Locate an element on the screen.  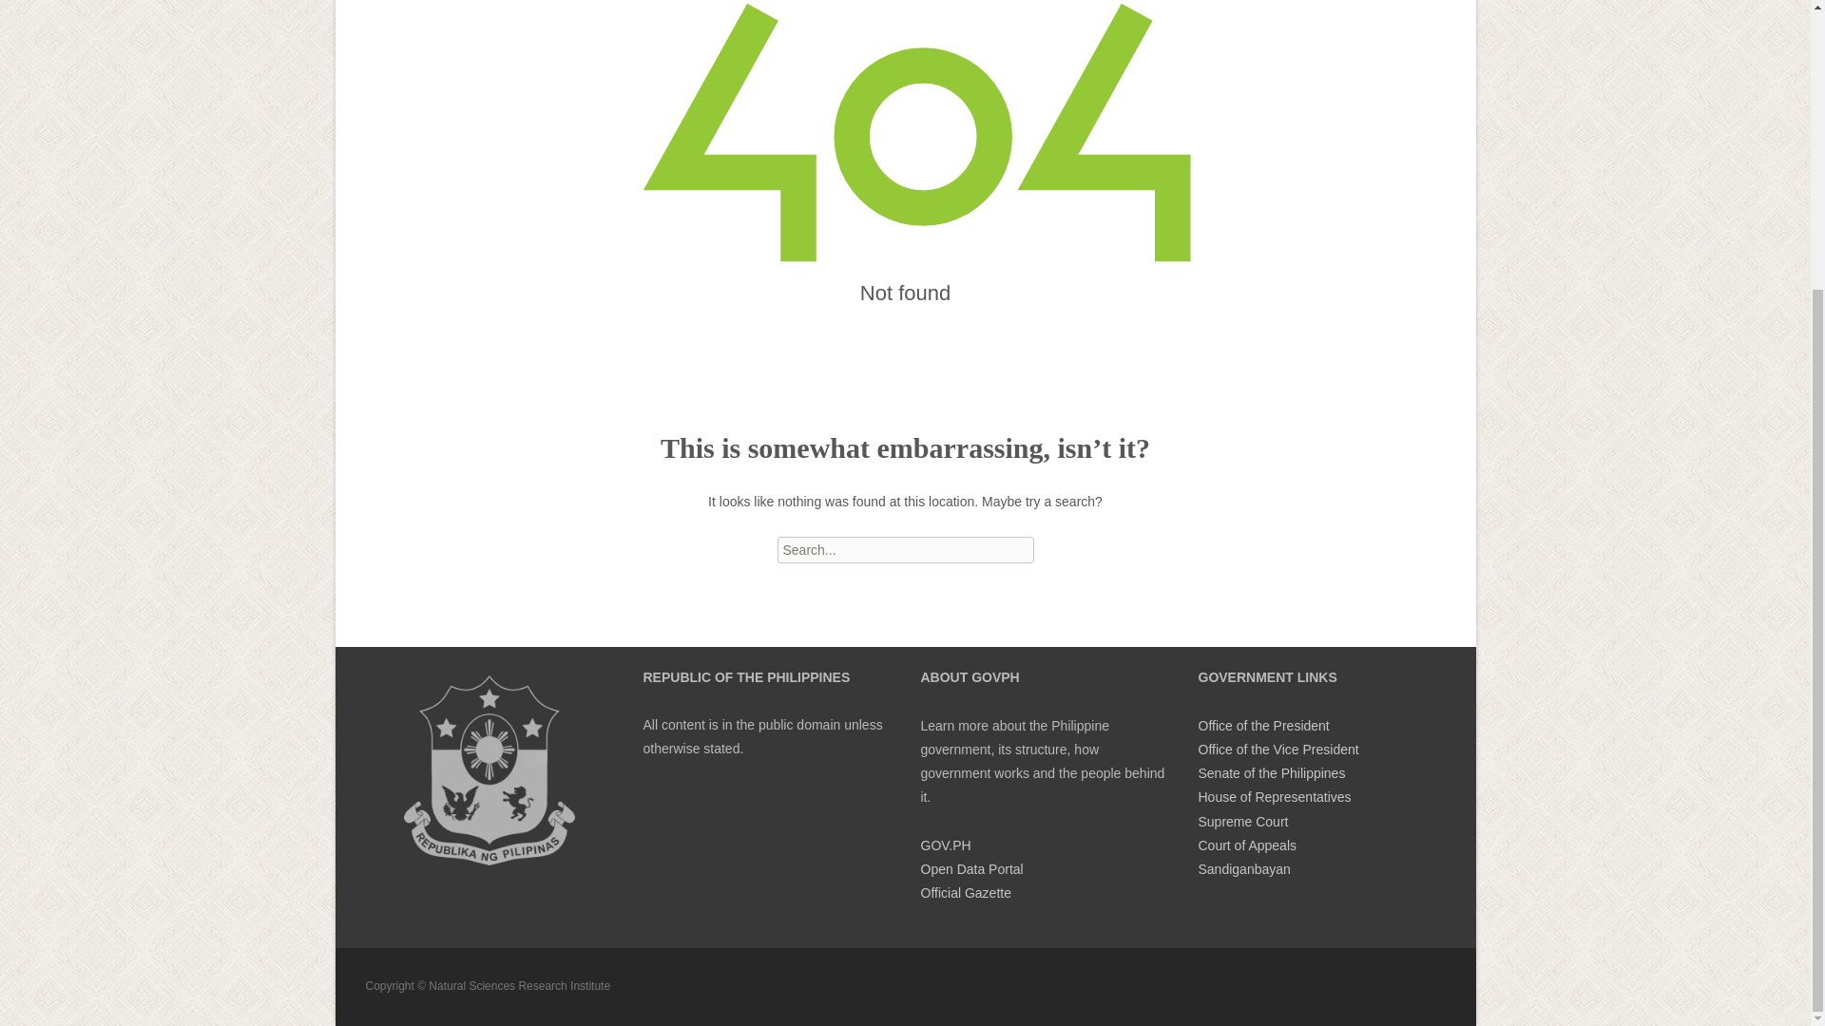
House of Representatives is located at coordinates (1274, 796).